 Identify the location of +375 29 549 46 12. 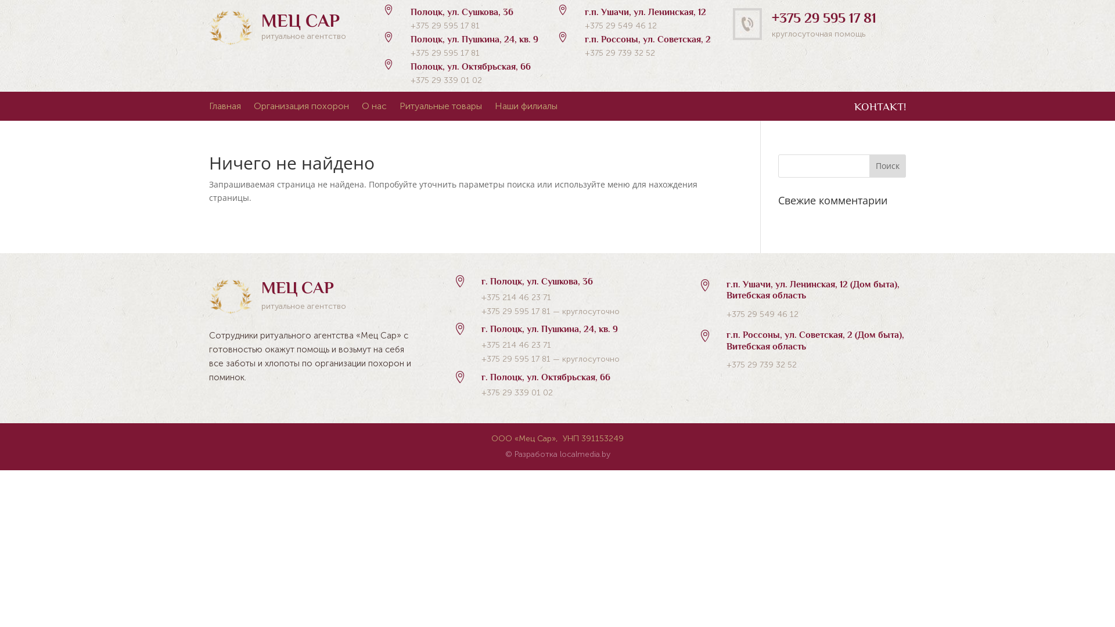
(621, 26).